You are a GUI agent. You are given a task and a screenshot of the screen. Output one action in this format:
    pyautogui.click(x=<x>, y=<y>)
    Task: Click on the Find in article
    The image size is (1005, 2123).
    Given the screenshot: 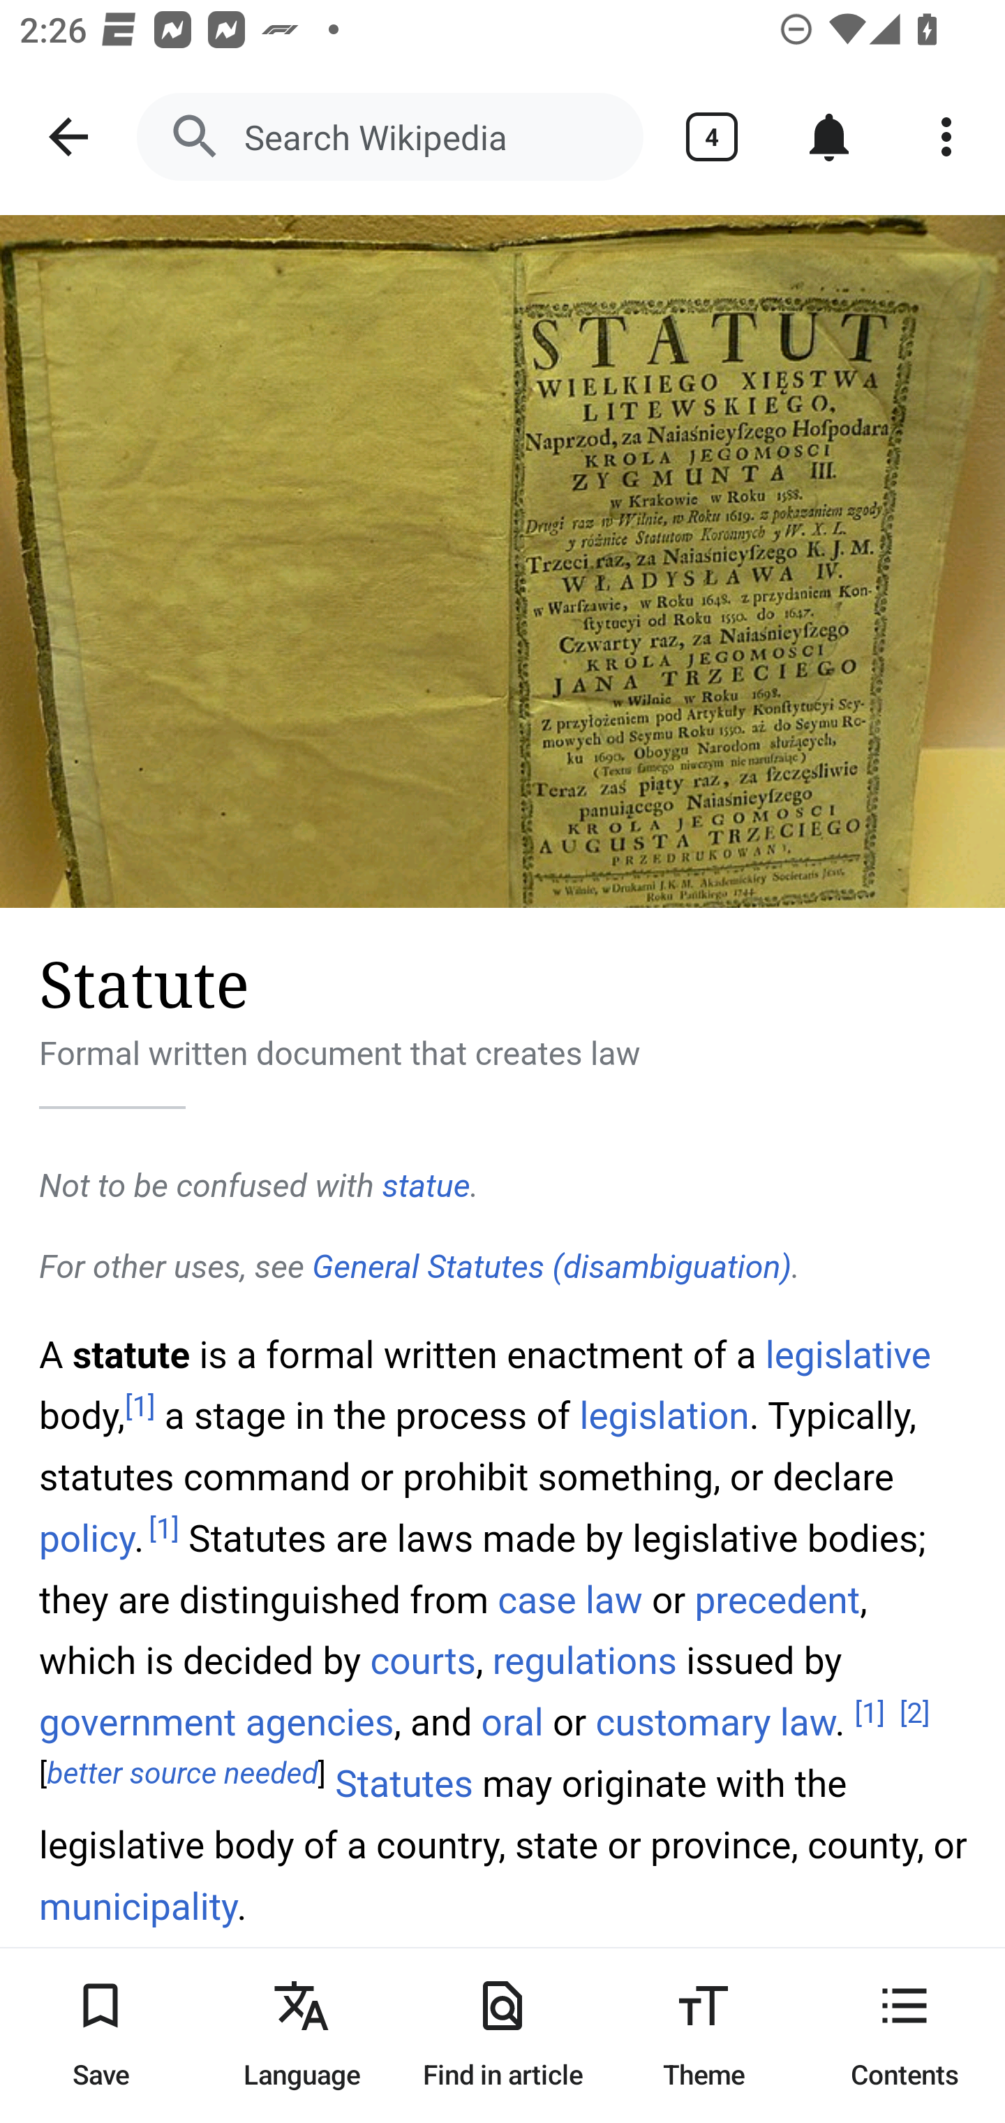 What is the action you would take?
    pyautogui.click(x=502, y=2035)
    